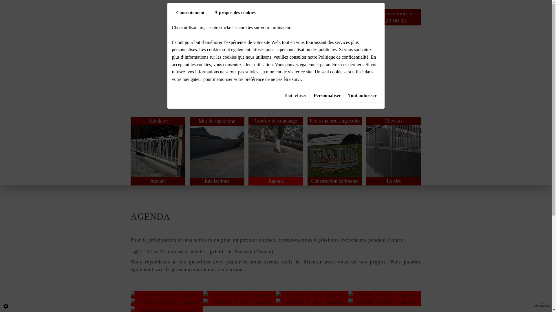 The image size is (556, 312). What do you see at coordinates (158, 147) in the screenshot?
I see `Tubulaire` at bounding box center [158, 147].